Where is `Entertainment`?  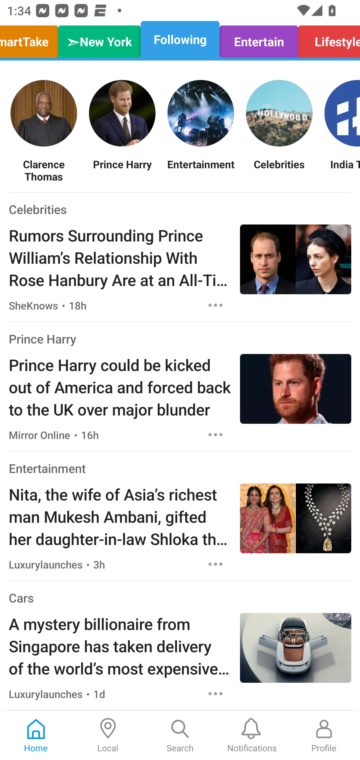 Entertainment is located at coordinates (200, 170).